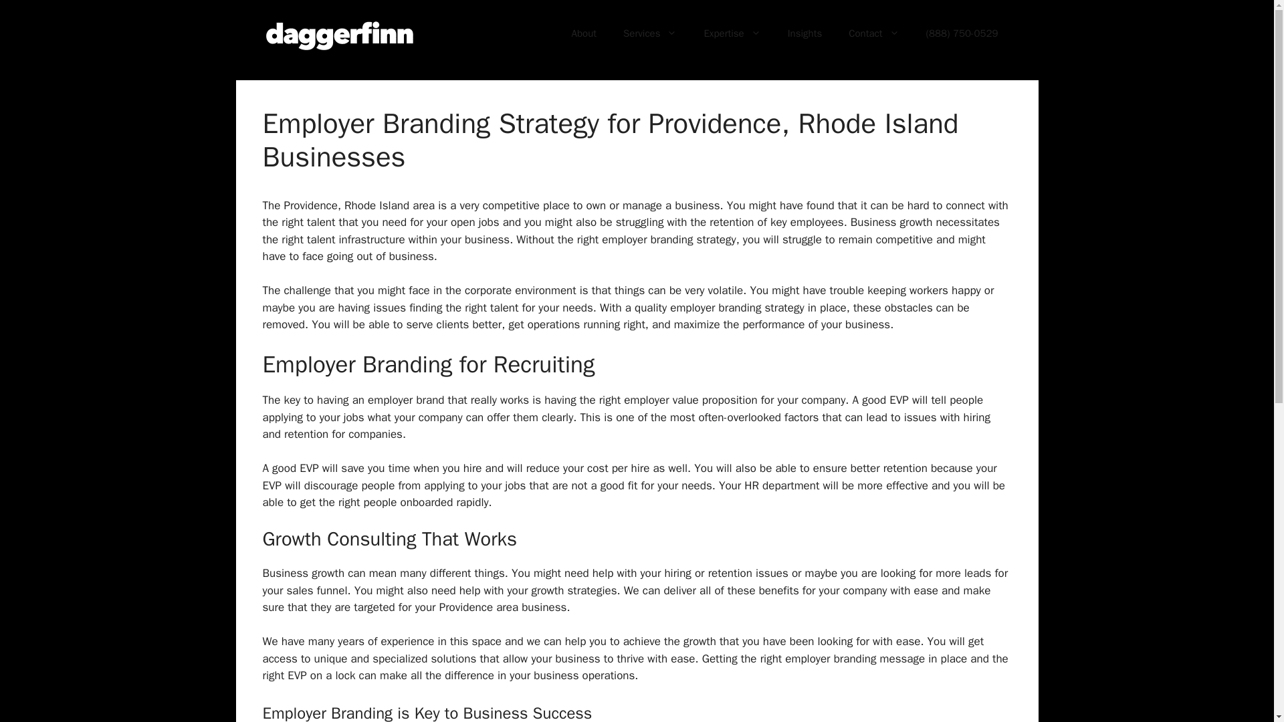 The width and height of the screenshot is (1284, 722). What do you see at coordinates (584, 33) in the screenshot?
I see `About` at bounding box center [584, 33].